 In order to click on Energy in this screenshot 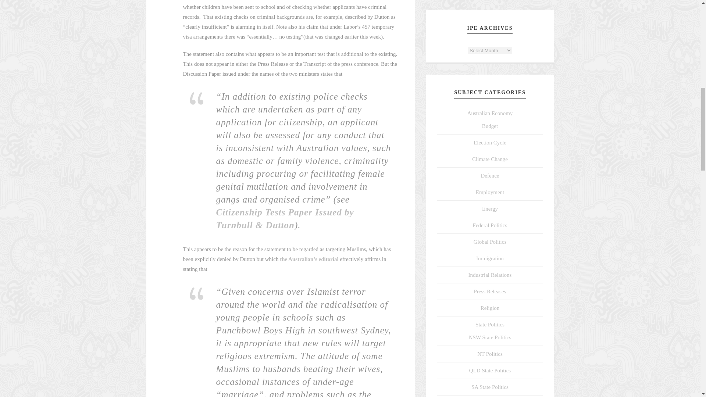, I will do `click(490, 209)`.